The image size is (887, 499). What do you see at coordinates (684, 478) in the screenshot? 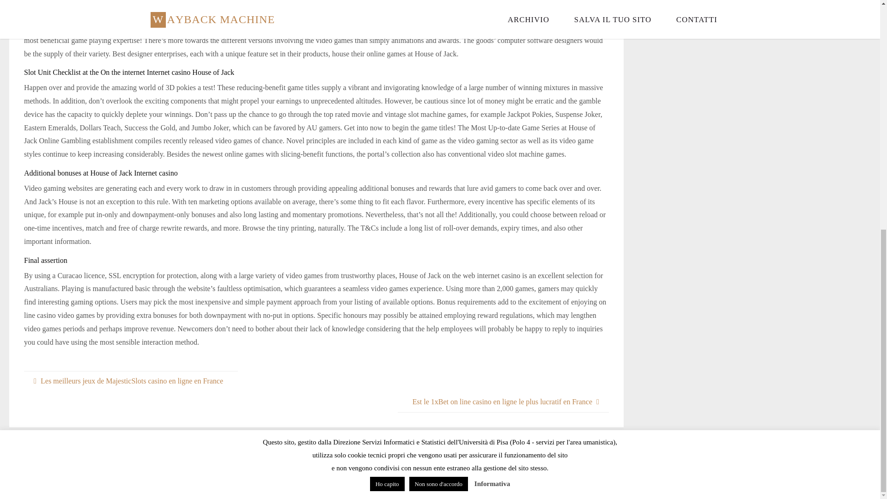
I see `Fluida WordPress Theme by Cryout Creations` at bounding box center [684, 478].